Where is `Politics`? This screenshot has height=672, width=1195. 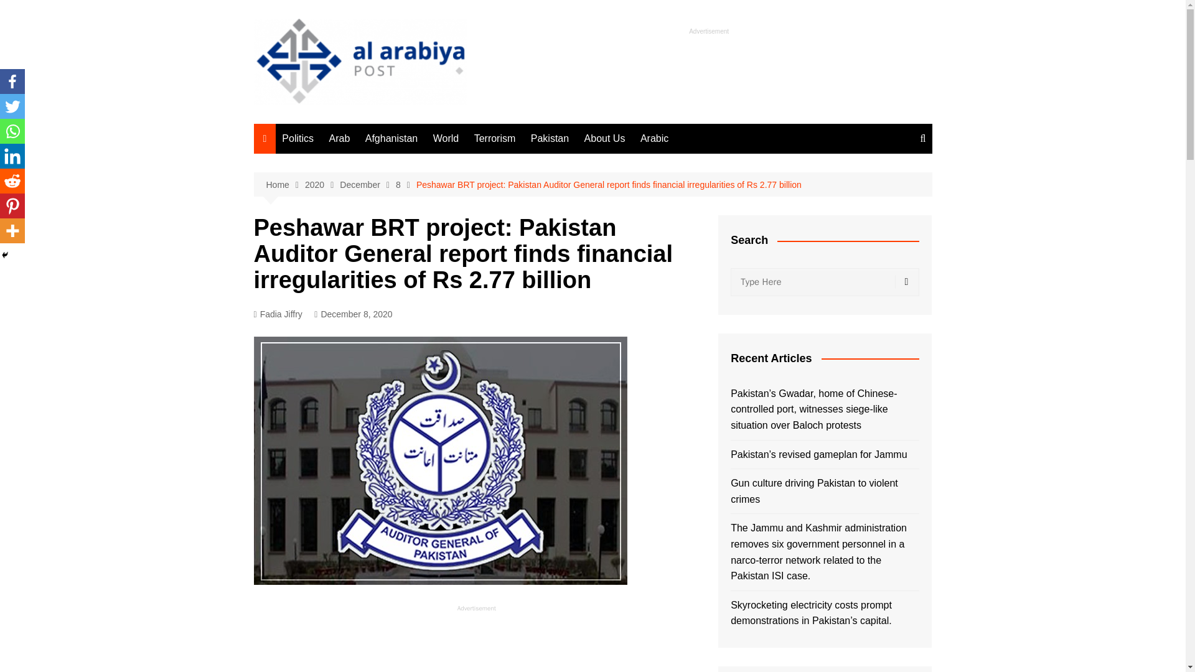 Politics is located at coordinates (298, 138).